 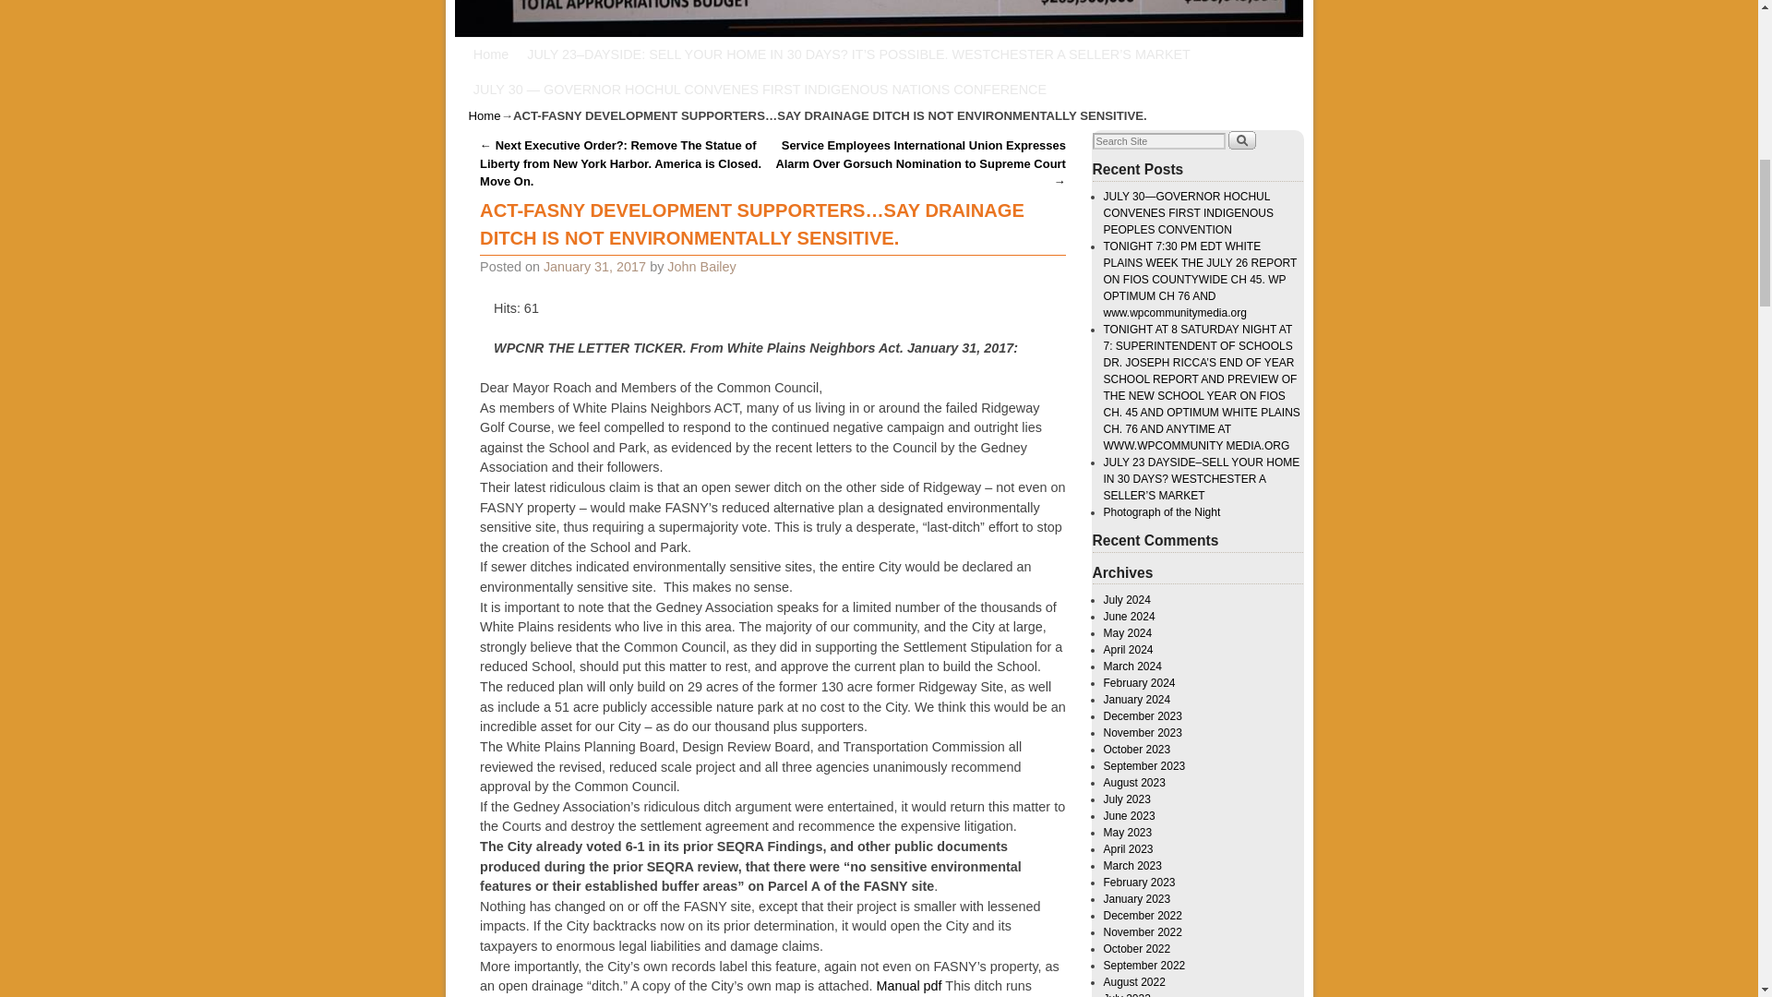 What do you see at coordinates (1137, 749) in the screenshot?
I see `October 2023` at bounding box center [1137, 749].